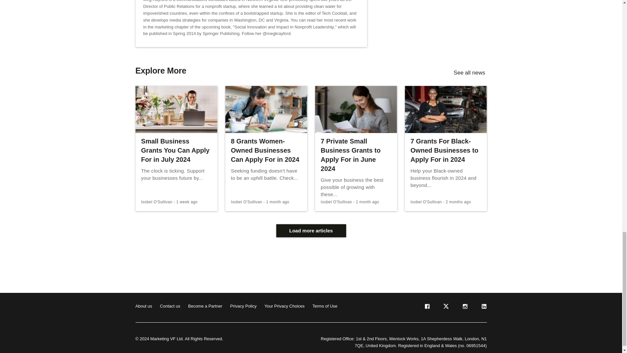 This screenshot has height=353, width=627. I want to click on linkedin, so click(483, 308).